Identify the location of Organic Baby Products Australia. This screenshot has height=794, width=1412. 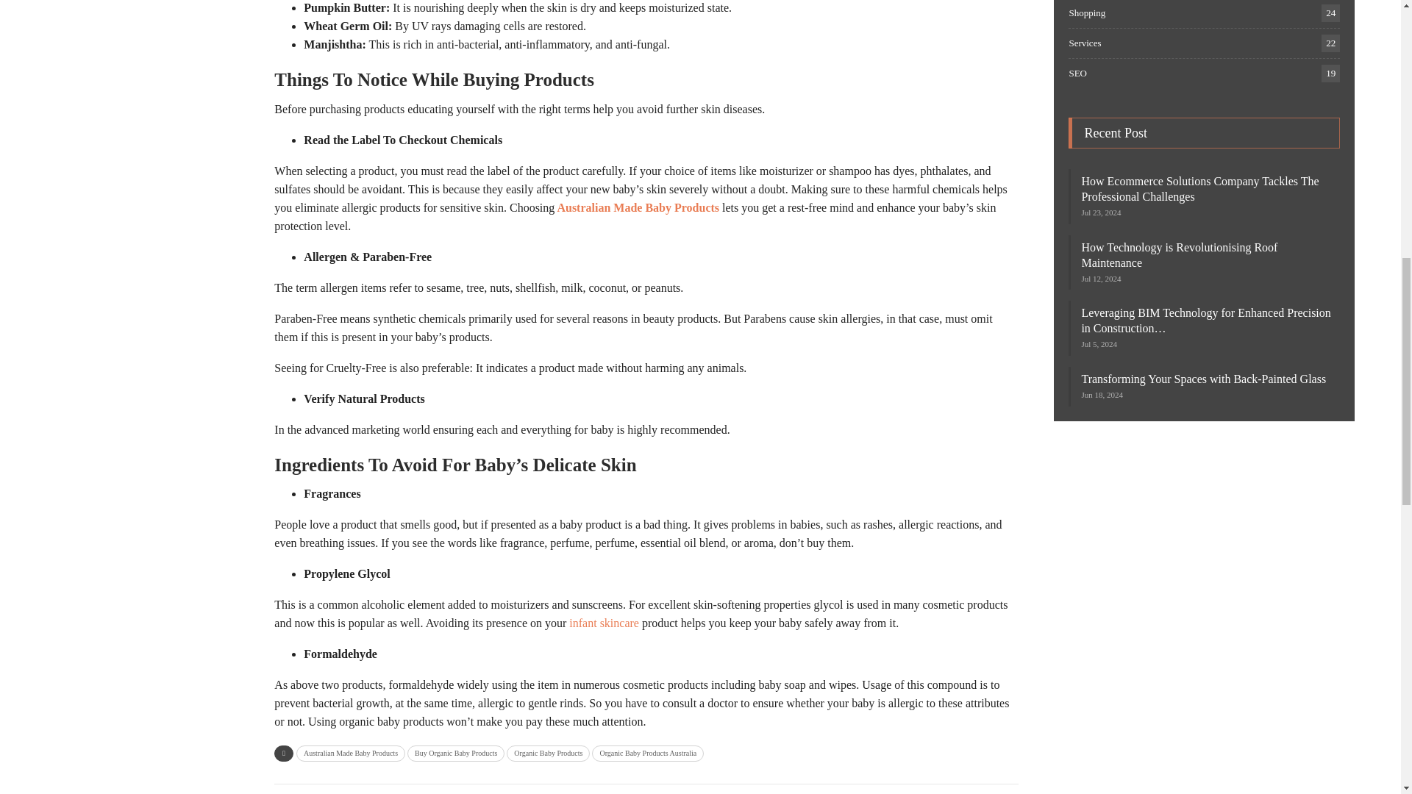
(647, 753).